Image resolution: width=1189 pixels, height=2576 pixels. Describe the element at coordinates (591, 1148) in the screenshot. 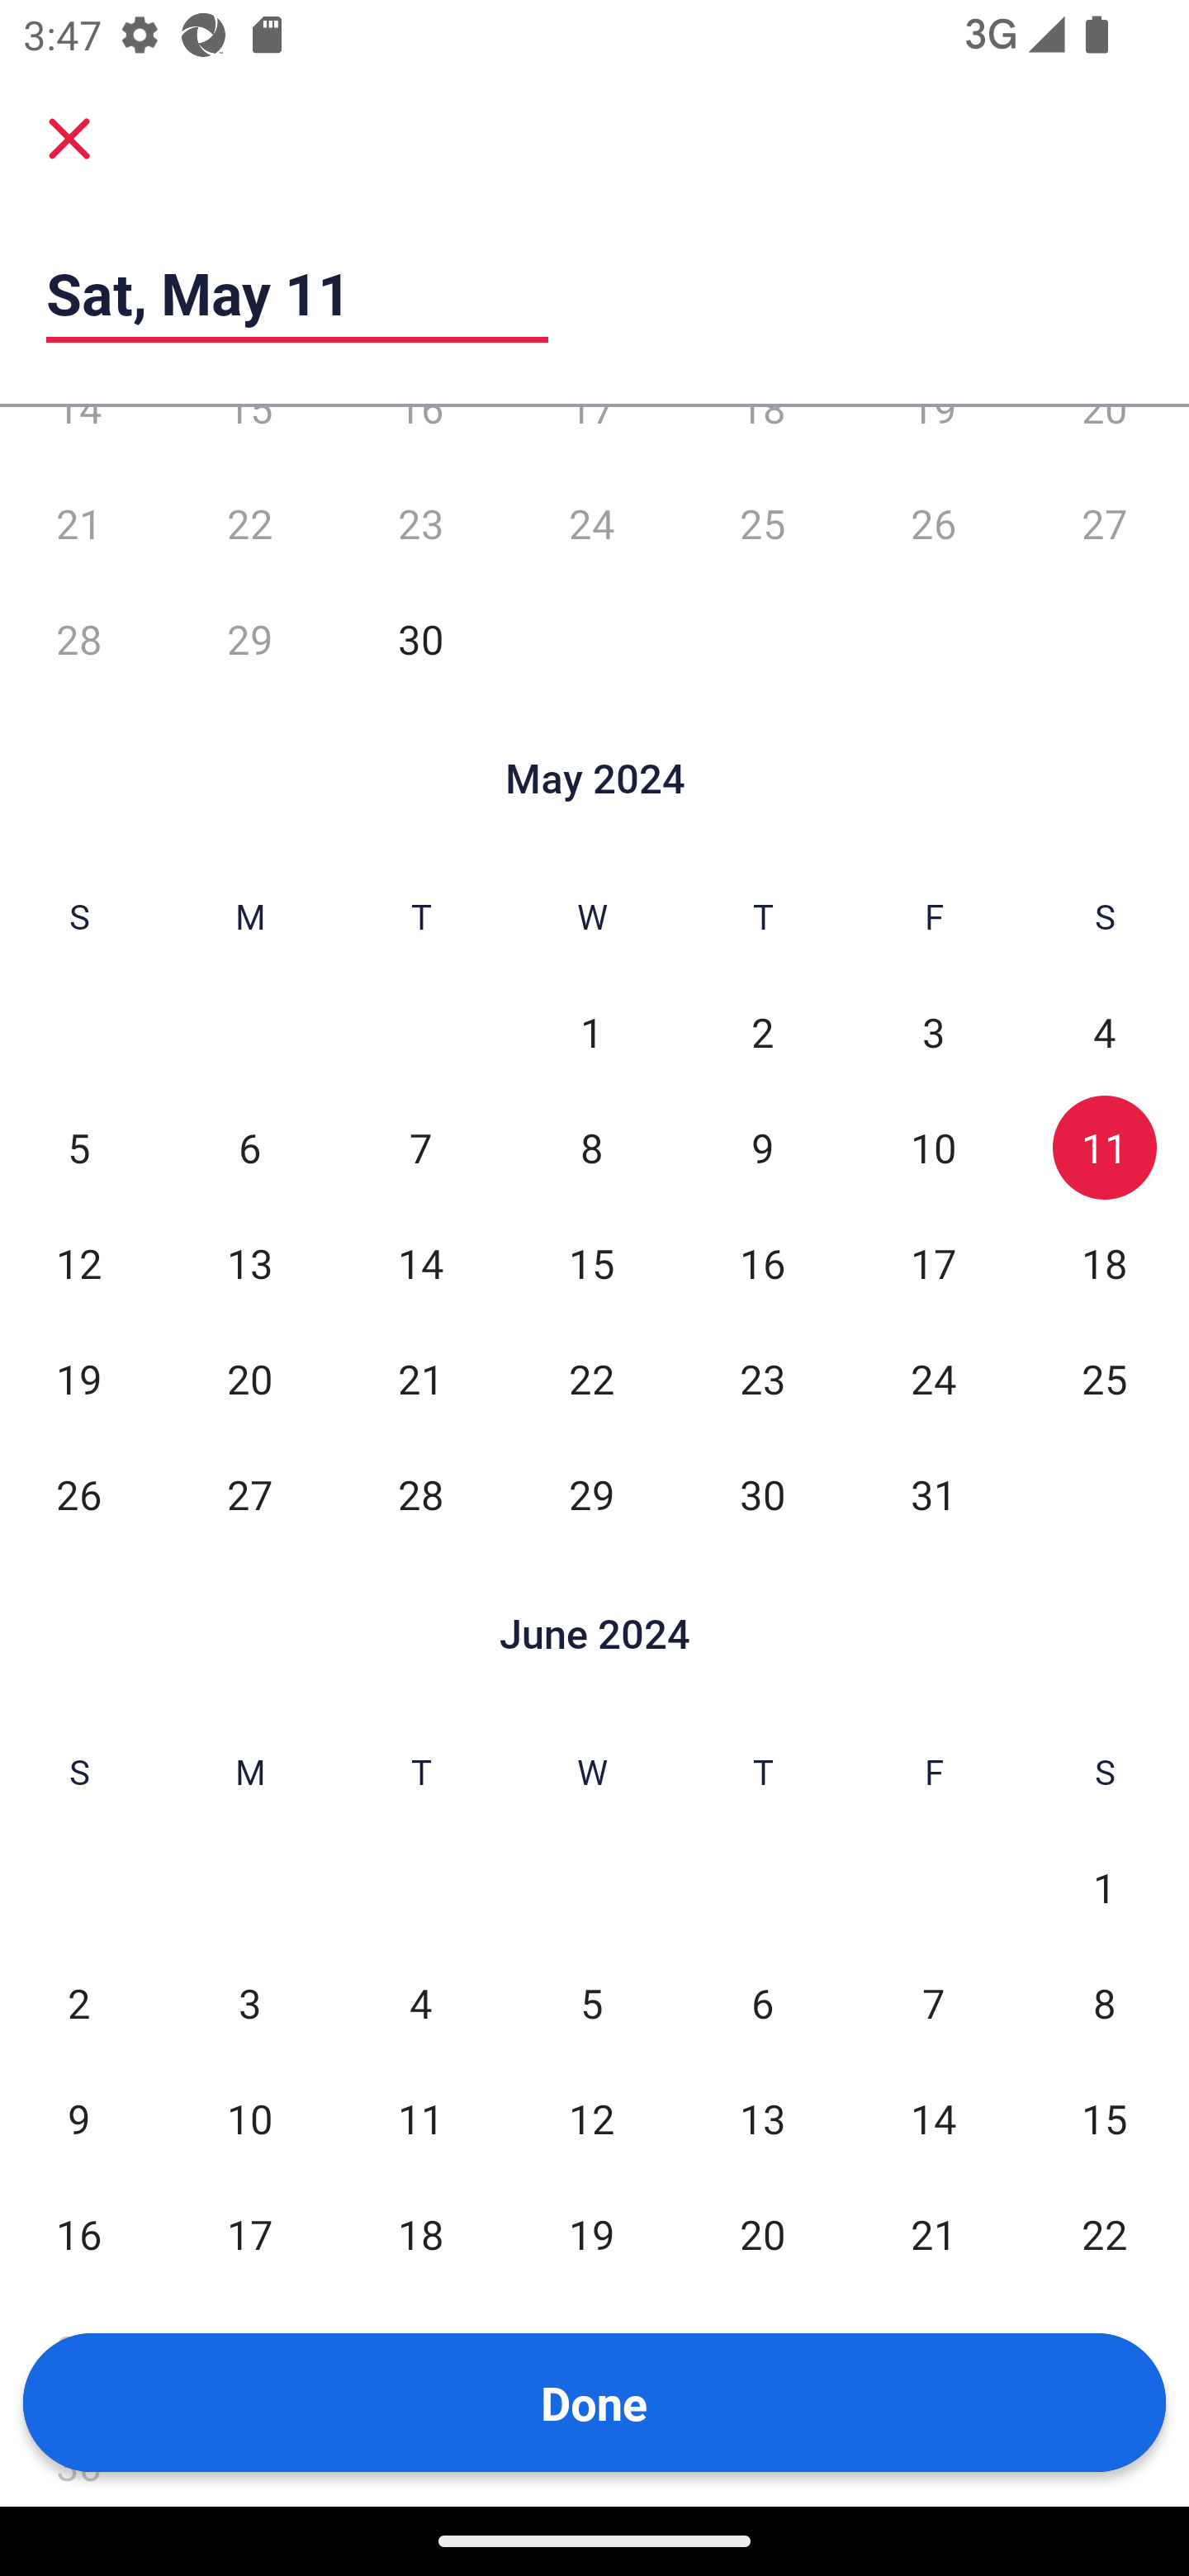

I see `8 Wed, May 8, Not Selected` at that location.